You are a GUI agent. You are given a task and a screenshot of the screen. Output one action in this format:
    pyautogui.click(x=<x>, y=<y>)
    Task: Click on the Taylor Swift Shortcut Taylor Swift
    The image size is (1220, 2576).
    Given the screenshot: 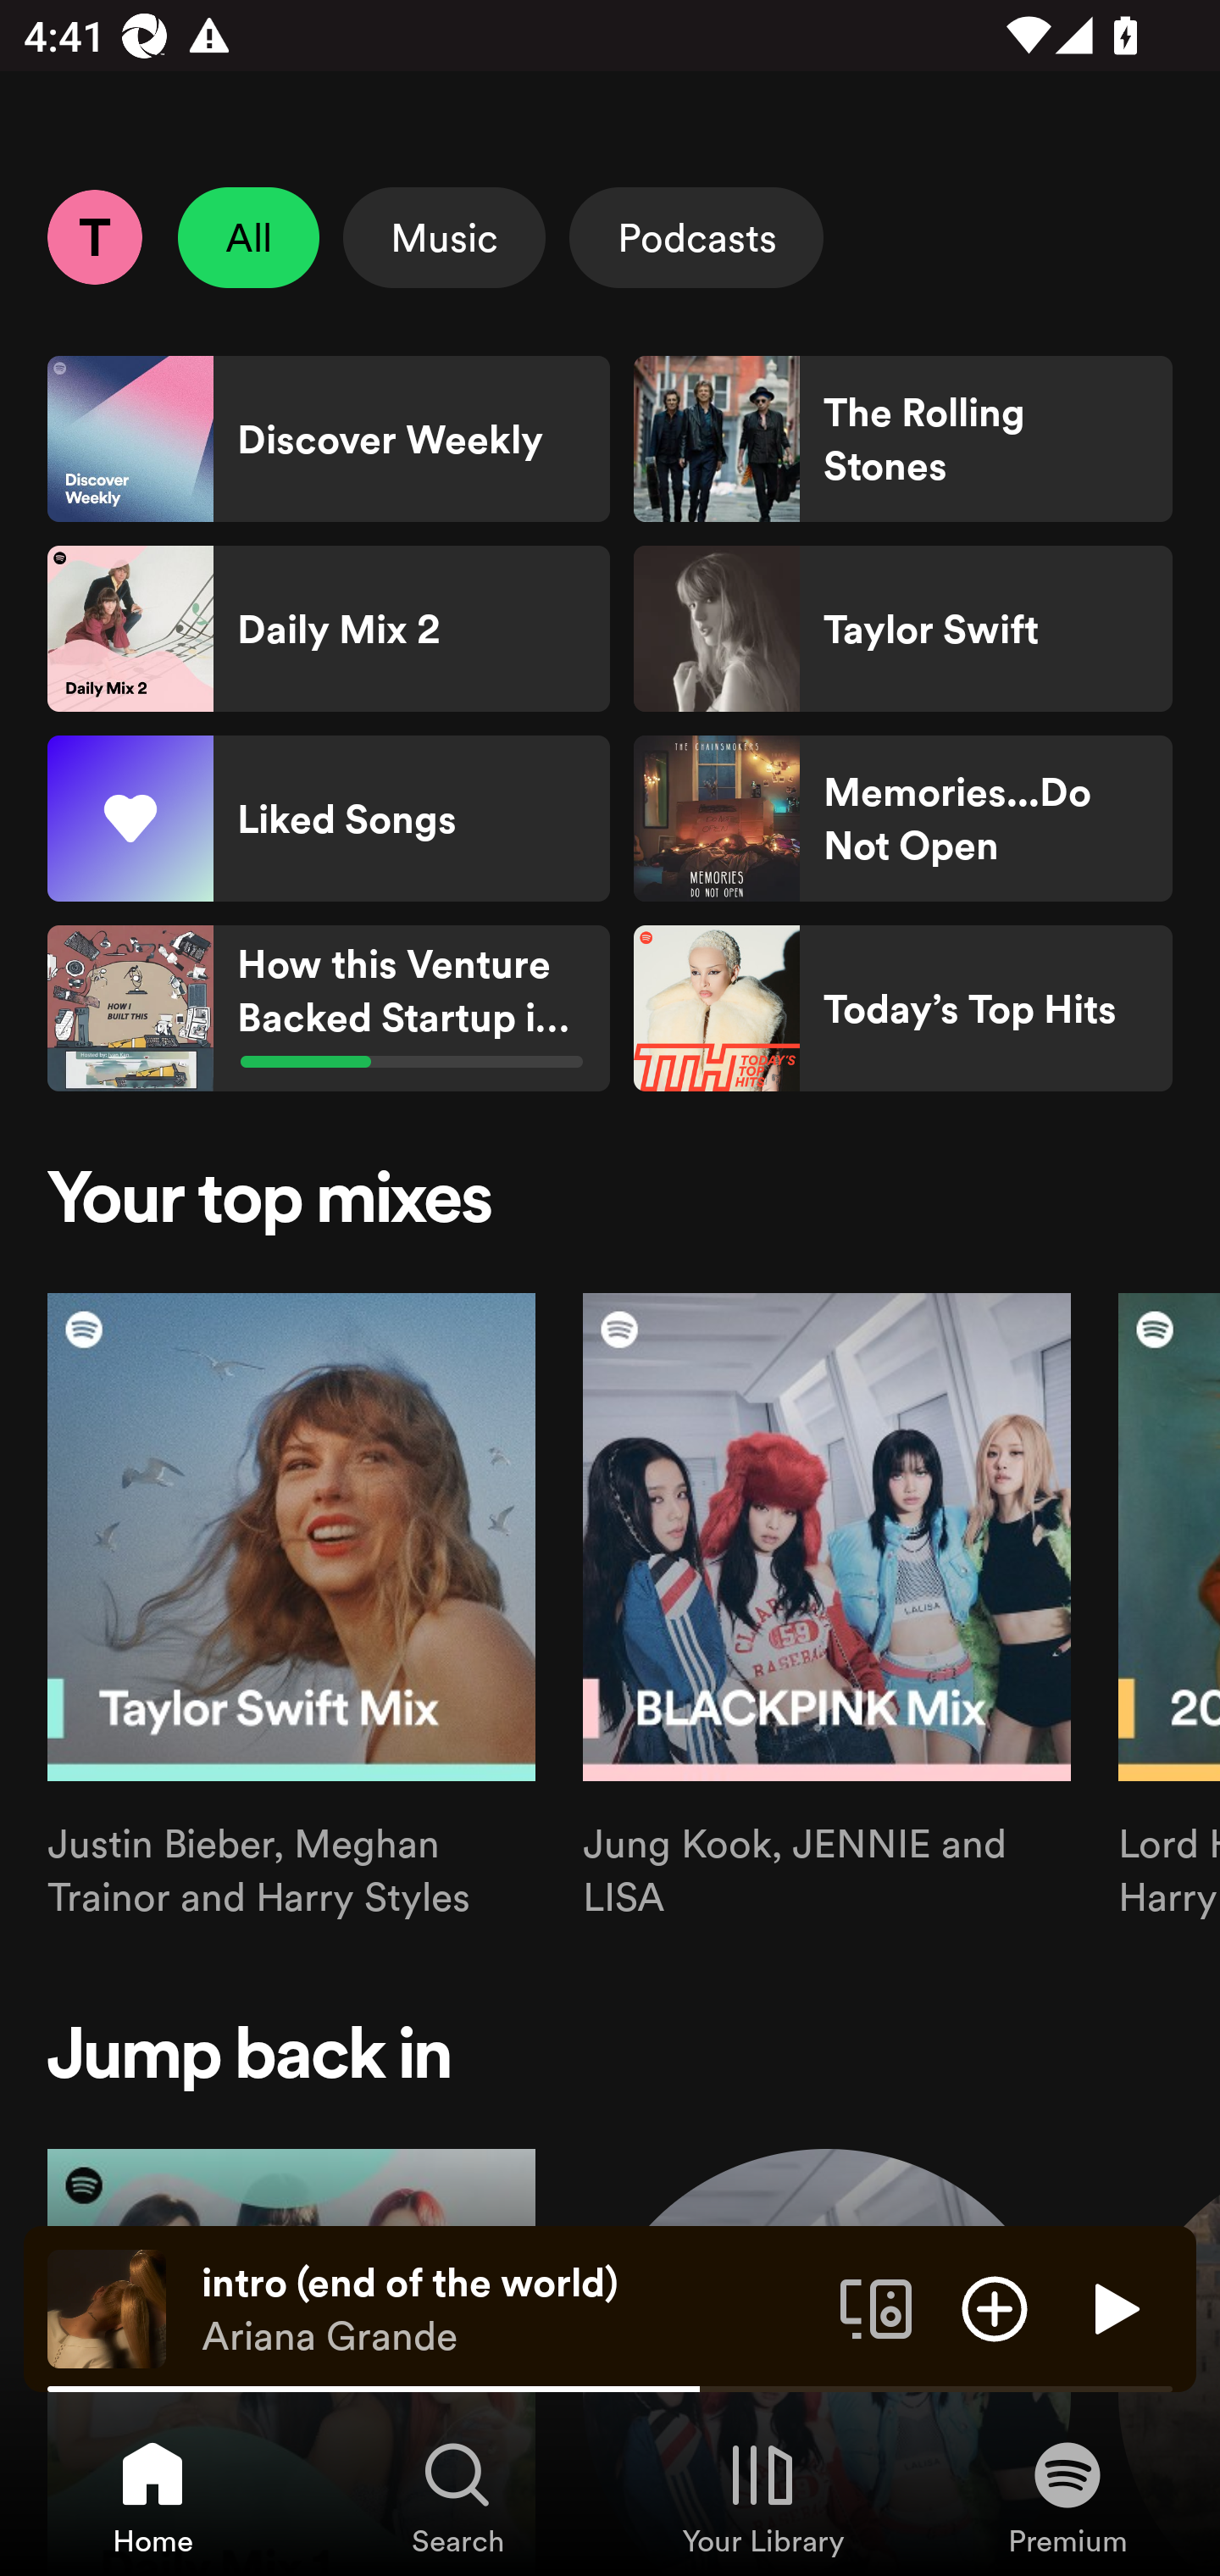 What is the action you would take?
    pyautogui.click(x=902, y=629)
    